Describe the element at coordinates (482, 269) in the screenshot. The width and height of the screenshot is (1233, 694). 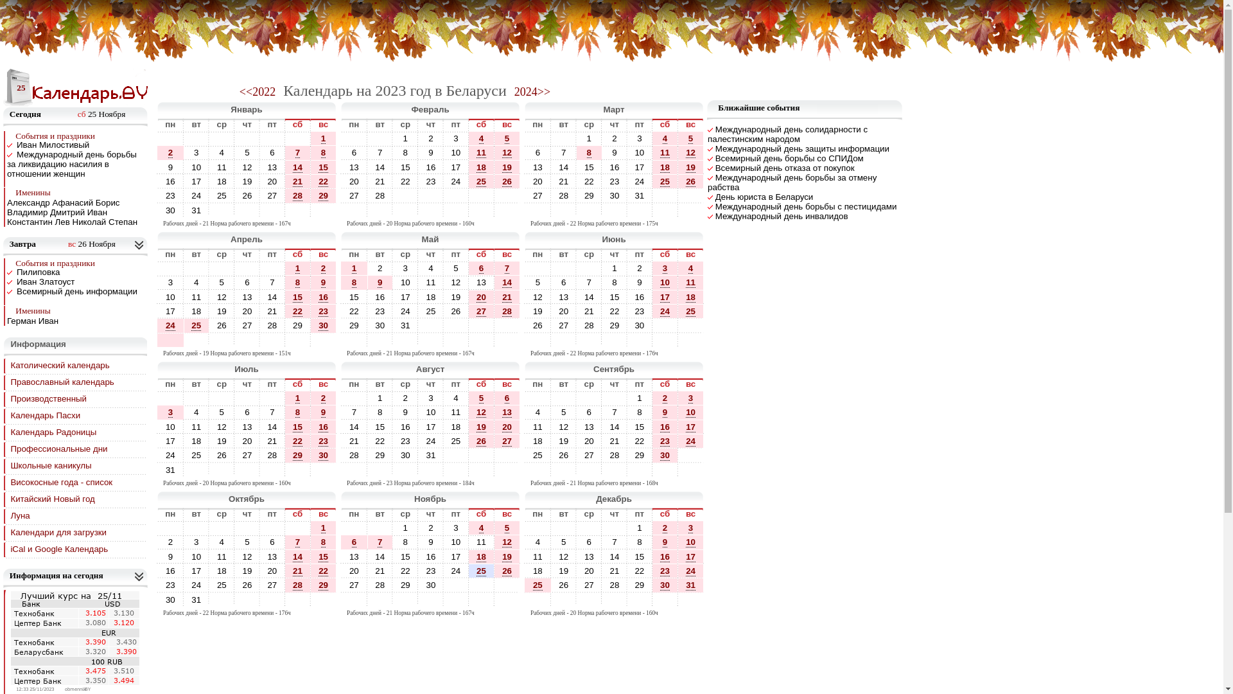
I see `6` at that location.